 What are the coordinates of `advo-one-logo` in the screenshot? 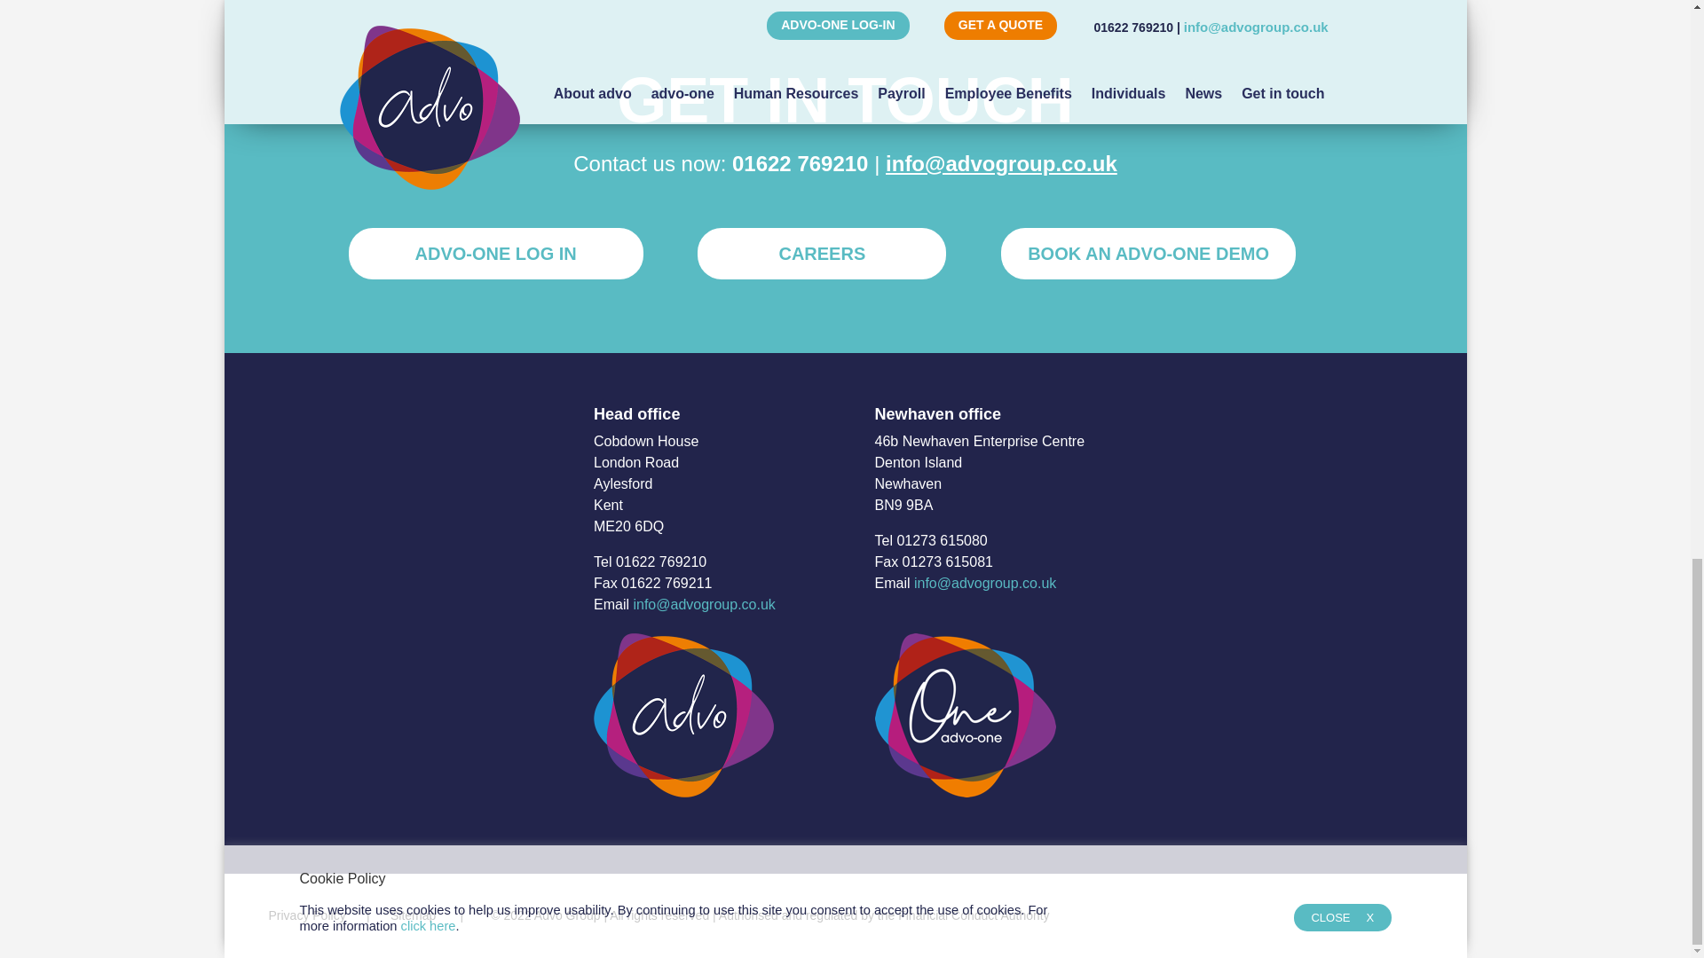 It's located at (966, 715).